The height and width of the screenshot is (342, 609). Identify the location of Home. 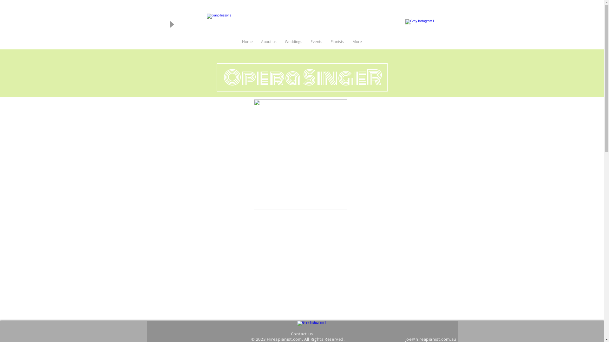
(247, 42).